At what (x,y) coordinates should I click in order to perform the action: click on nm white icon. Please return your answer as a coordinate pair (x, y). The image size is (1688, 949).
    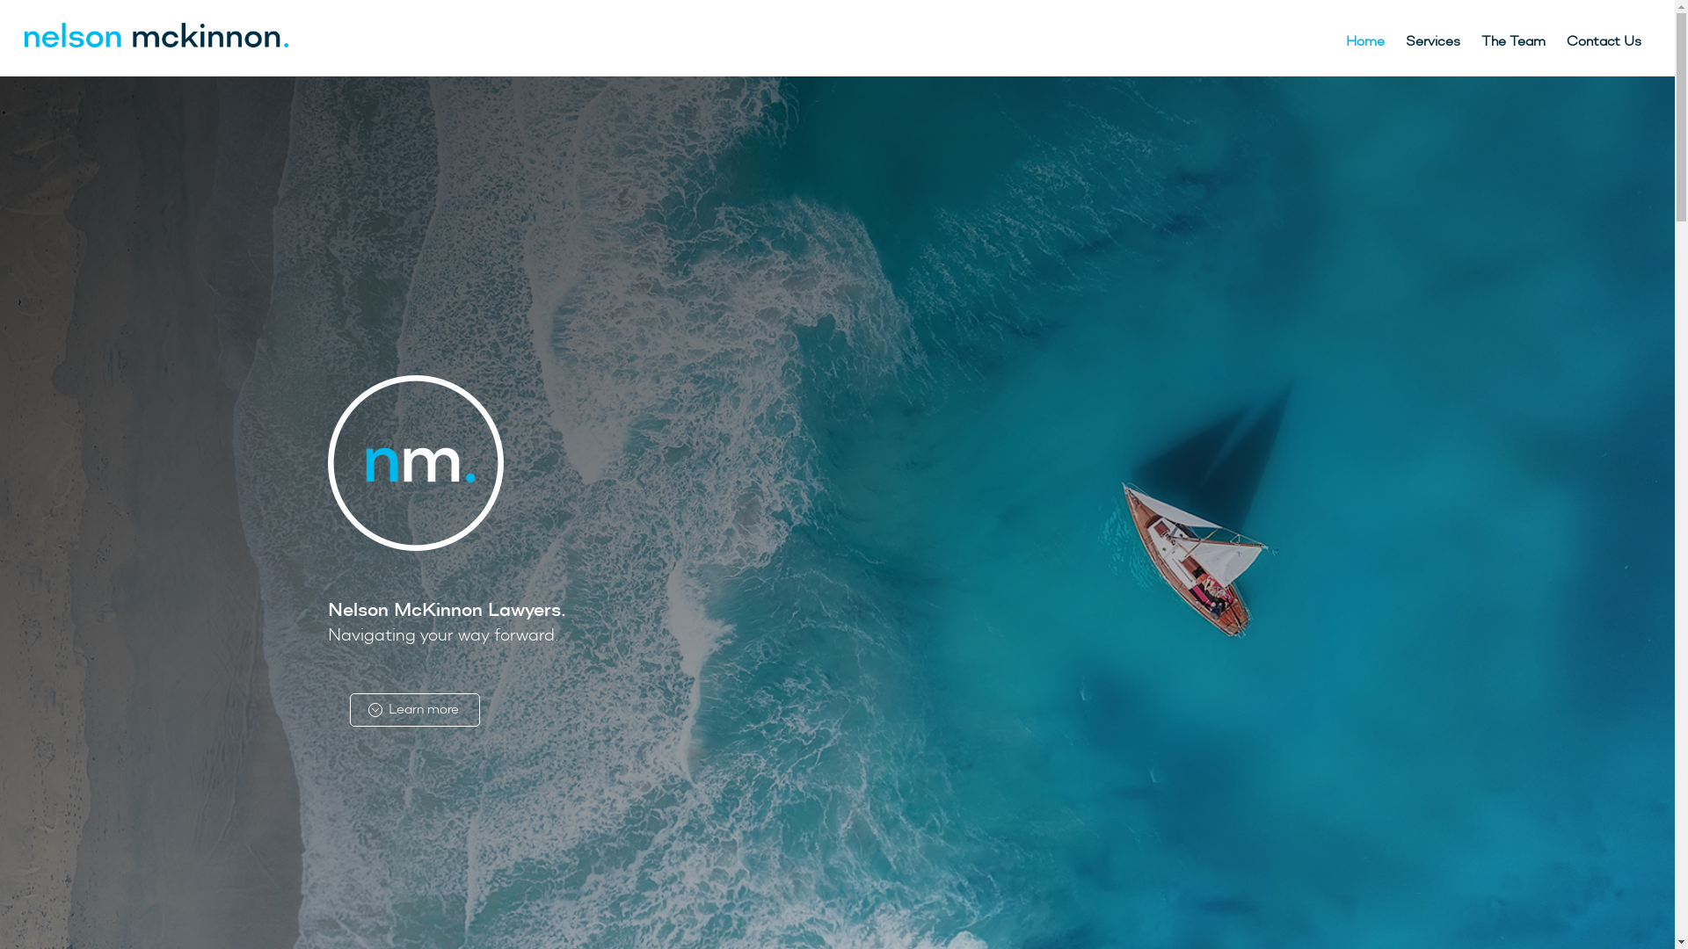
    Looking at the image, I should click on (415, 463).